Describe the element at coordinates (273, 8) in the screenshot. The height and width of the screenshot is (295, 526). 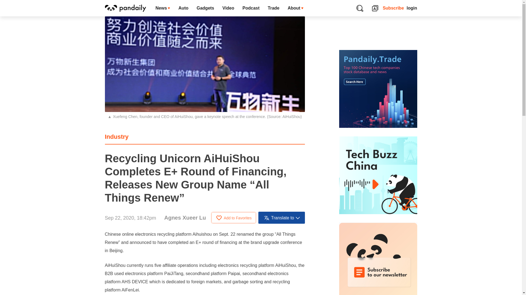
I see `Trade` at that location.